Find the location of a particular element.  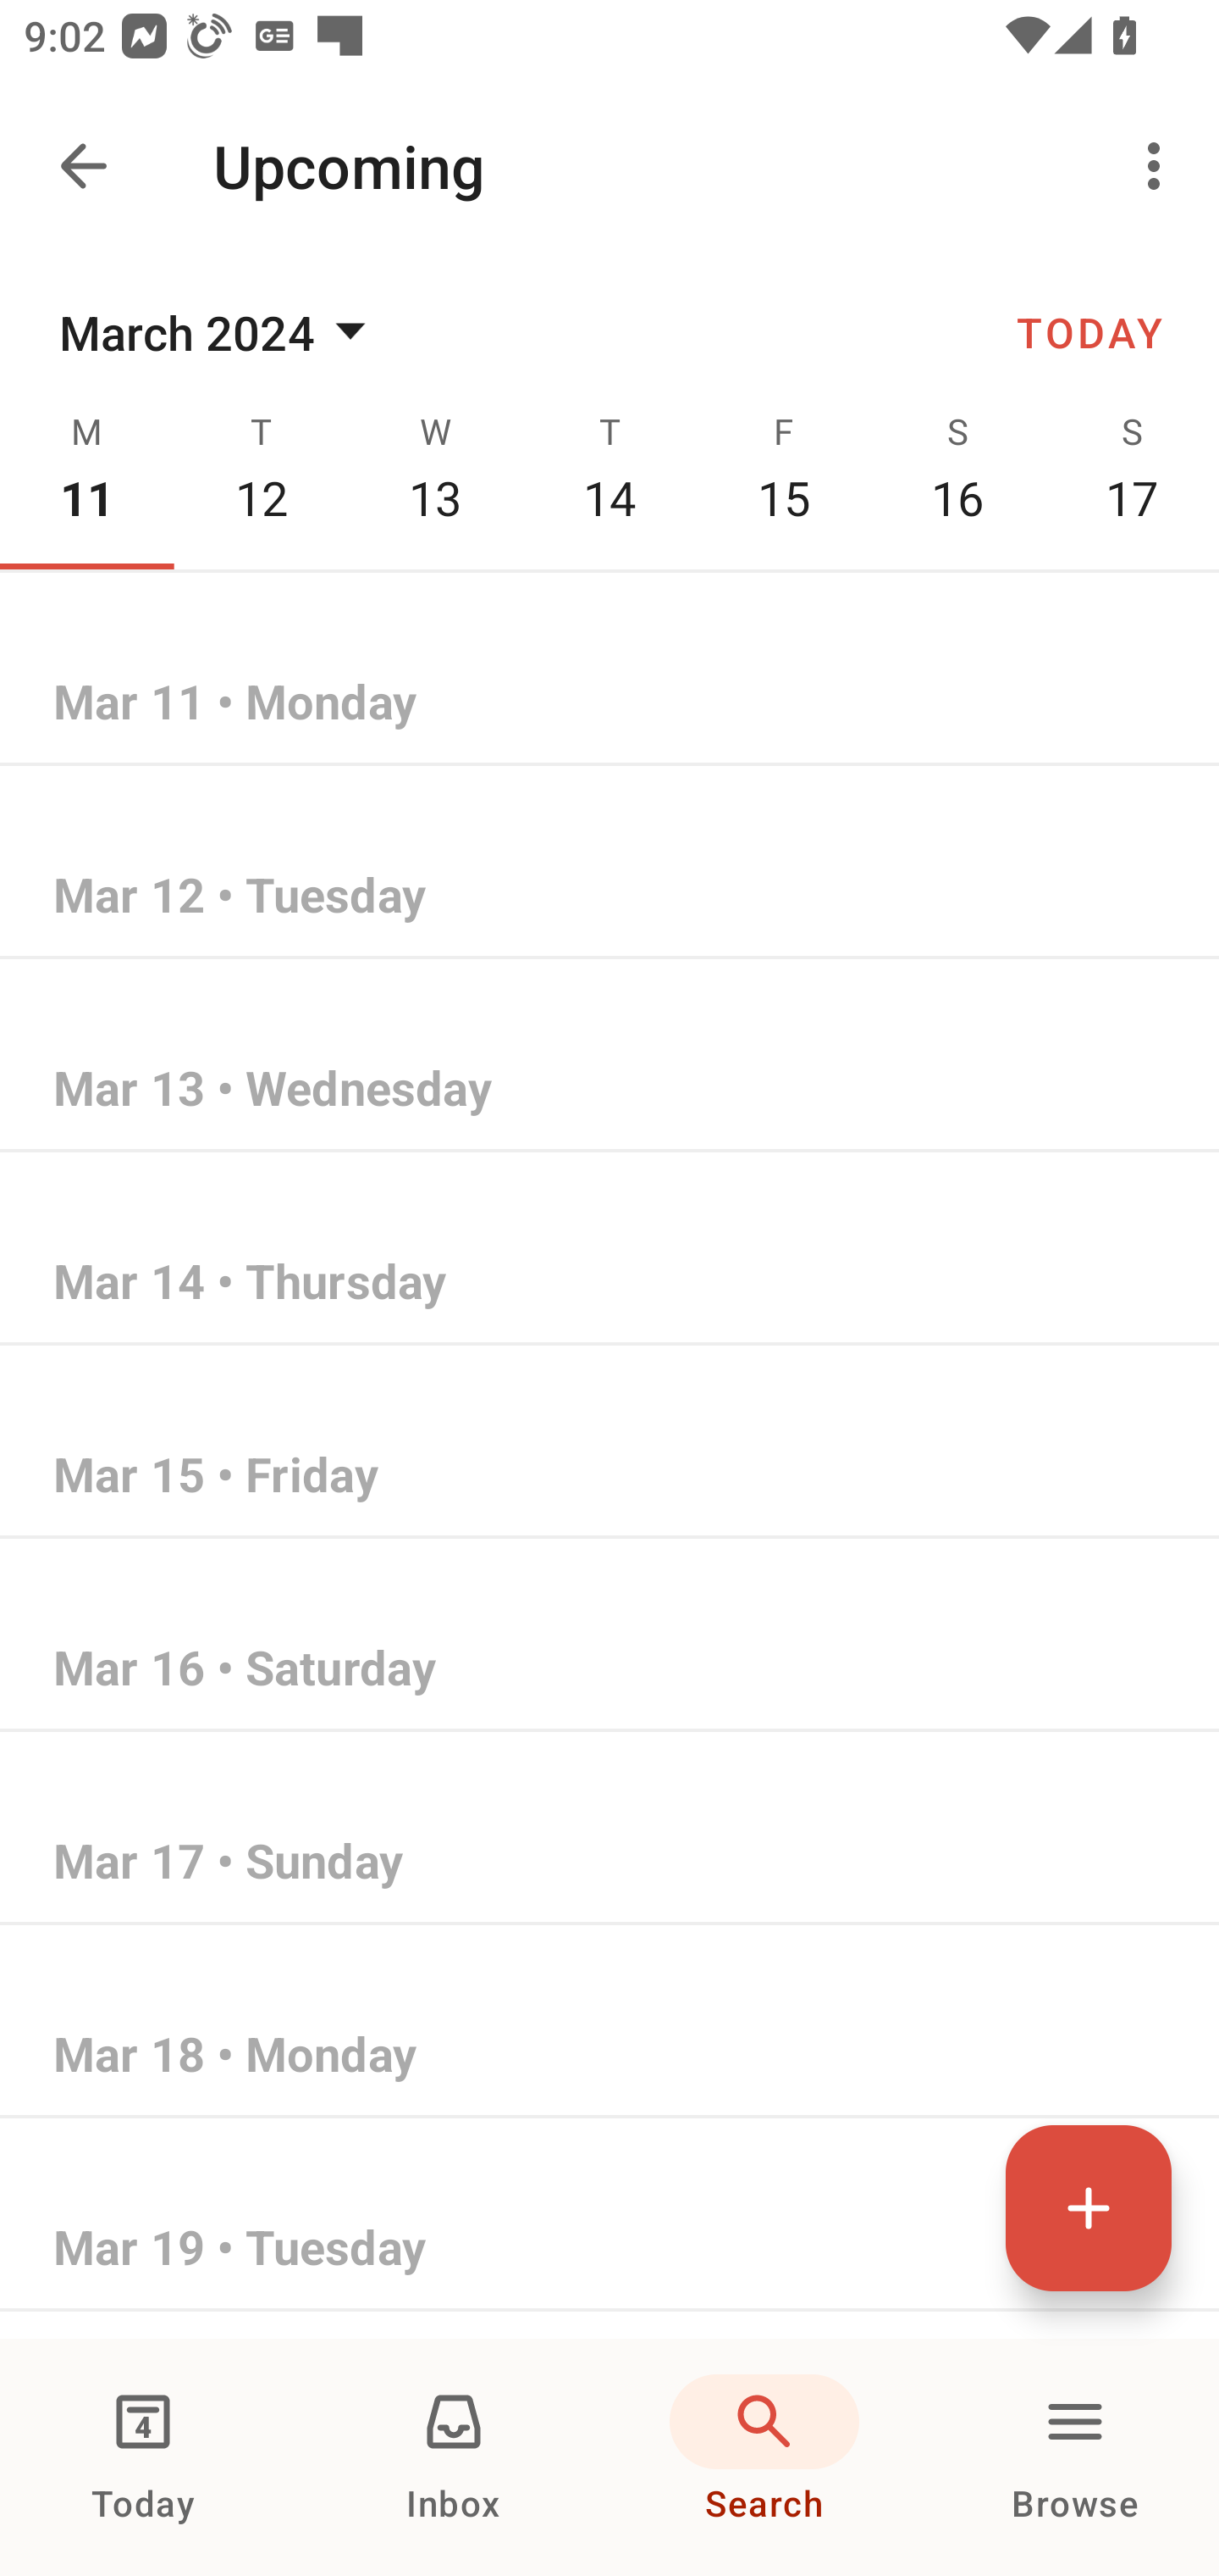

Mar 10 • Sunday is located at coordinates (609, 510).